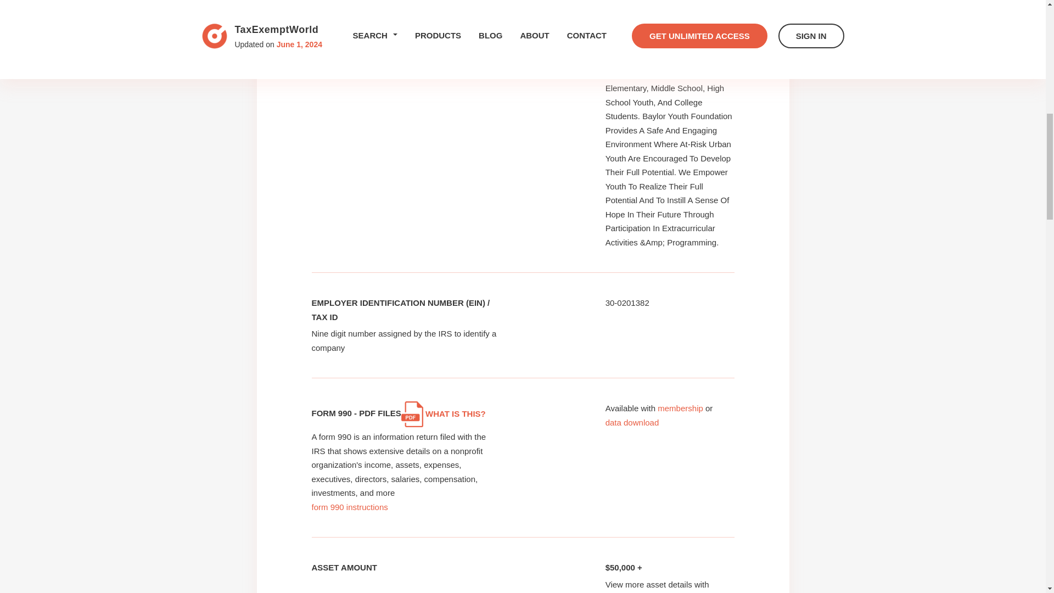 The height and width of the screenshot is (593, 1054). I want to click on data download, so click(632, 422).